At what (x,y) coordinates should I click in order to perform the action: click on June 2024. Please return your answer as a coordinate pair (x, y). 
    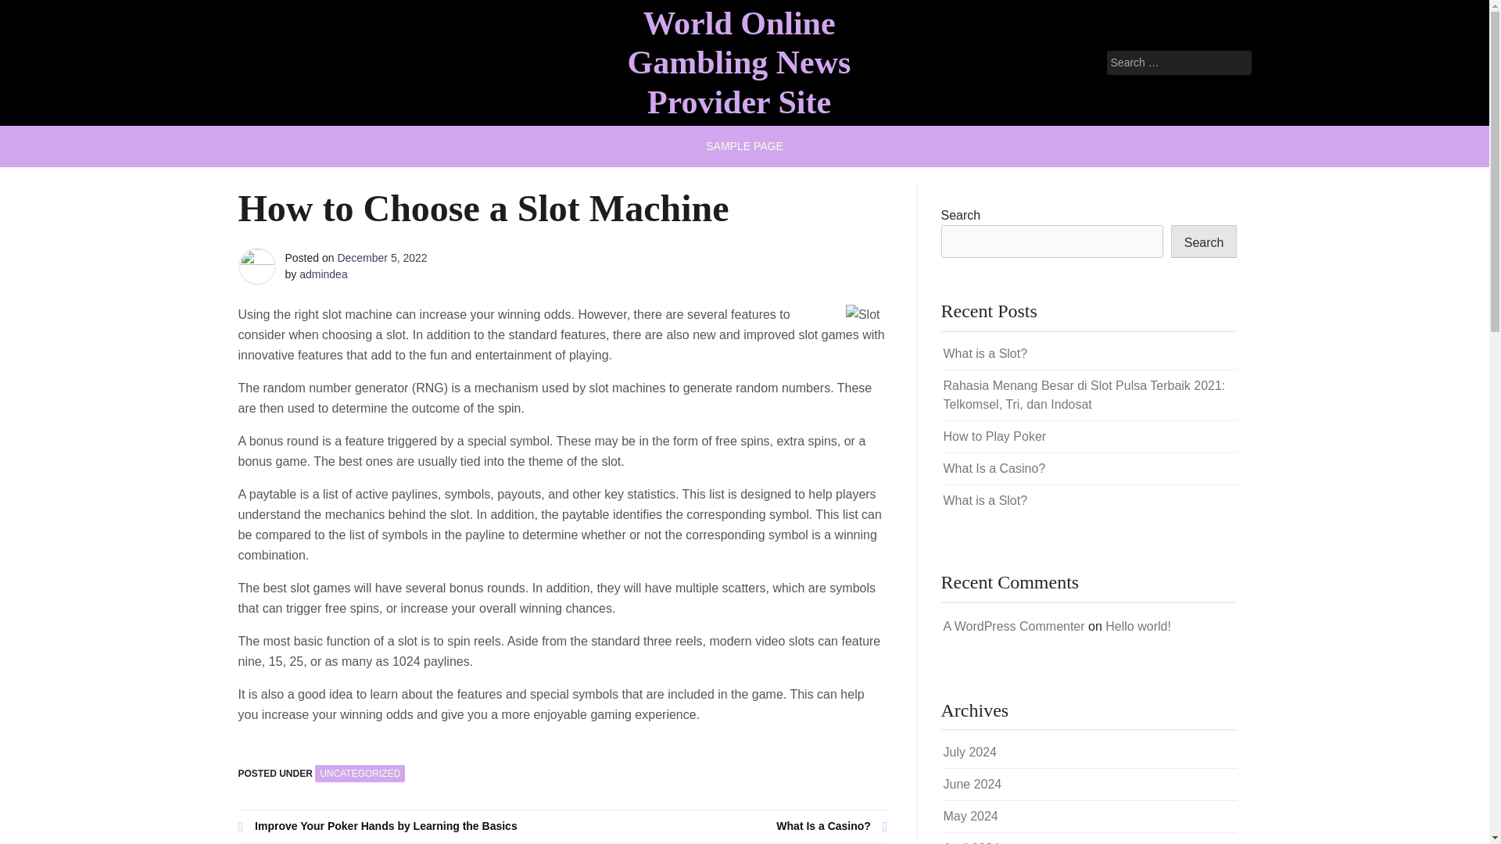
    Looking at the image, I should click on (971, 783).